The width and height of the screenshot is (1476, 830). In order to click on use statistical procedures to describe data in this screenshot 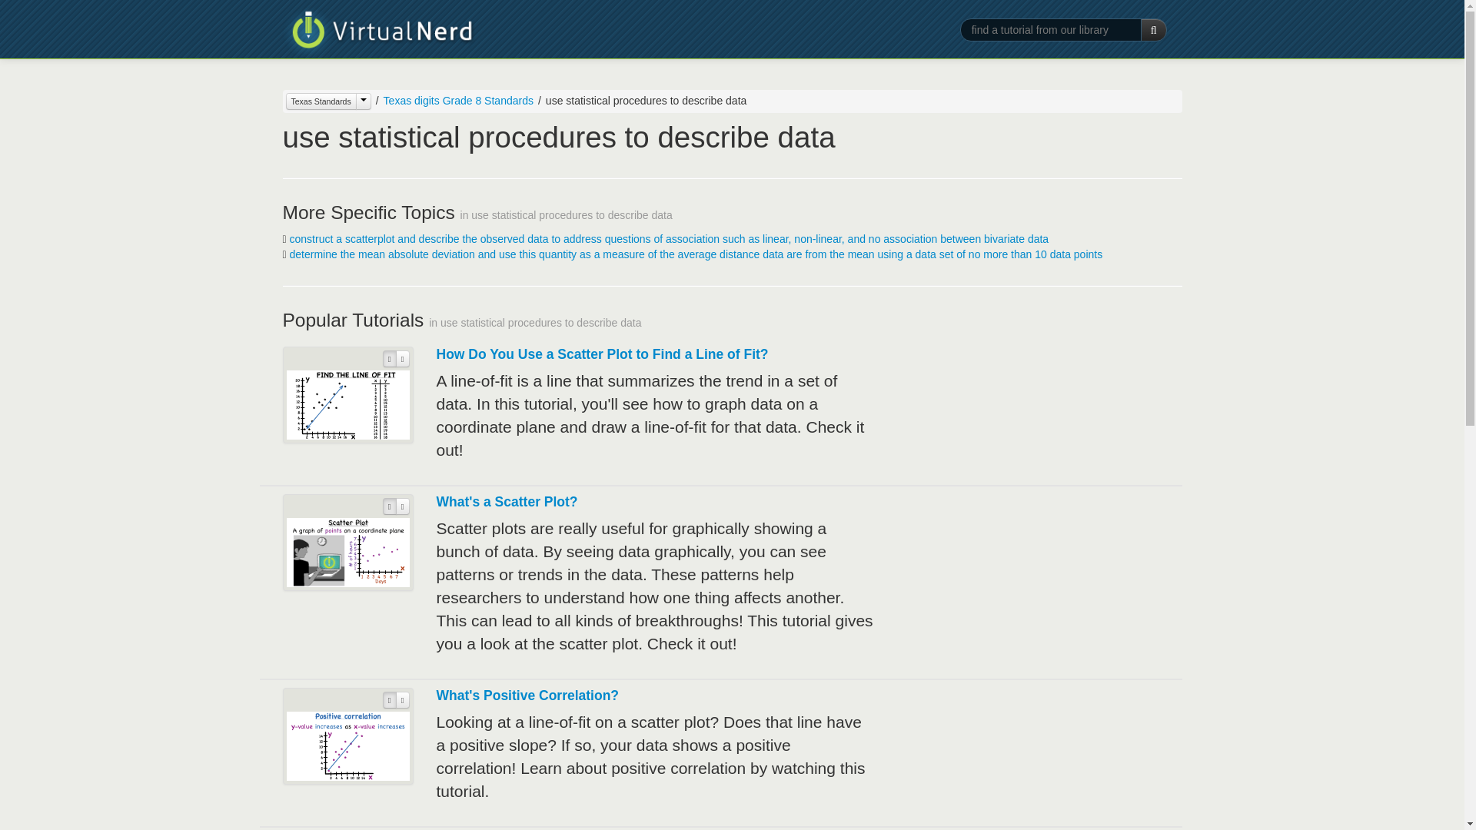, I will do `click(640, 100)`.